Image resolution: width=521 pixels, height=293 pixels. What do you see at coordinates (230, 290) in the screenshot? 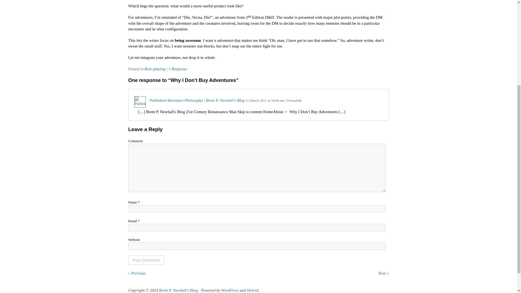
I see `WordPress` at bounding box center [230, 290].